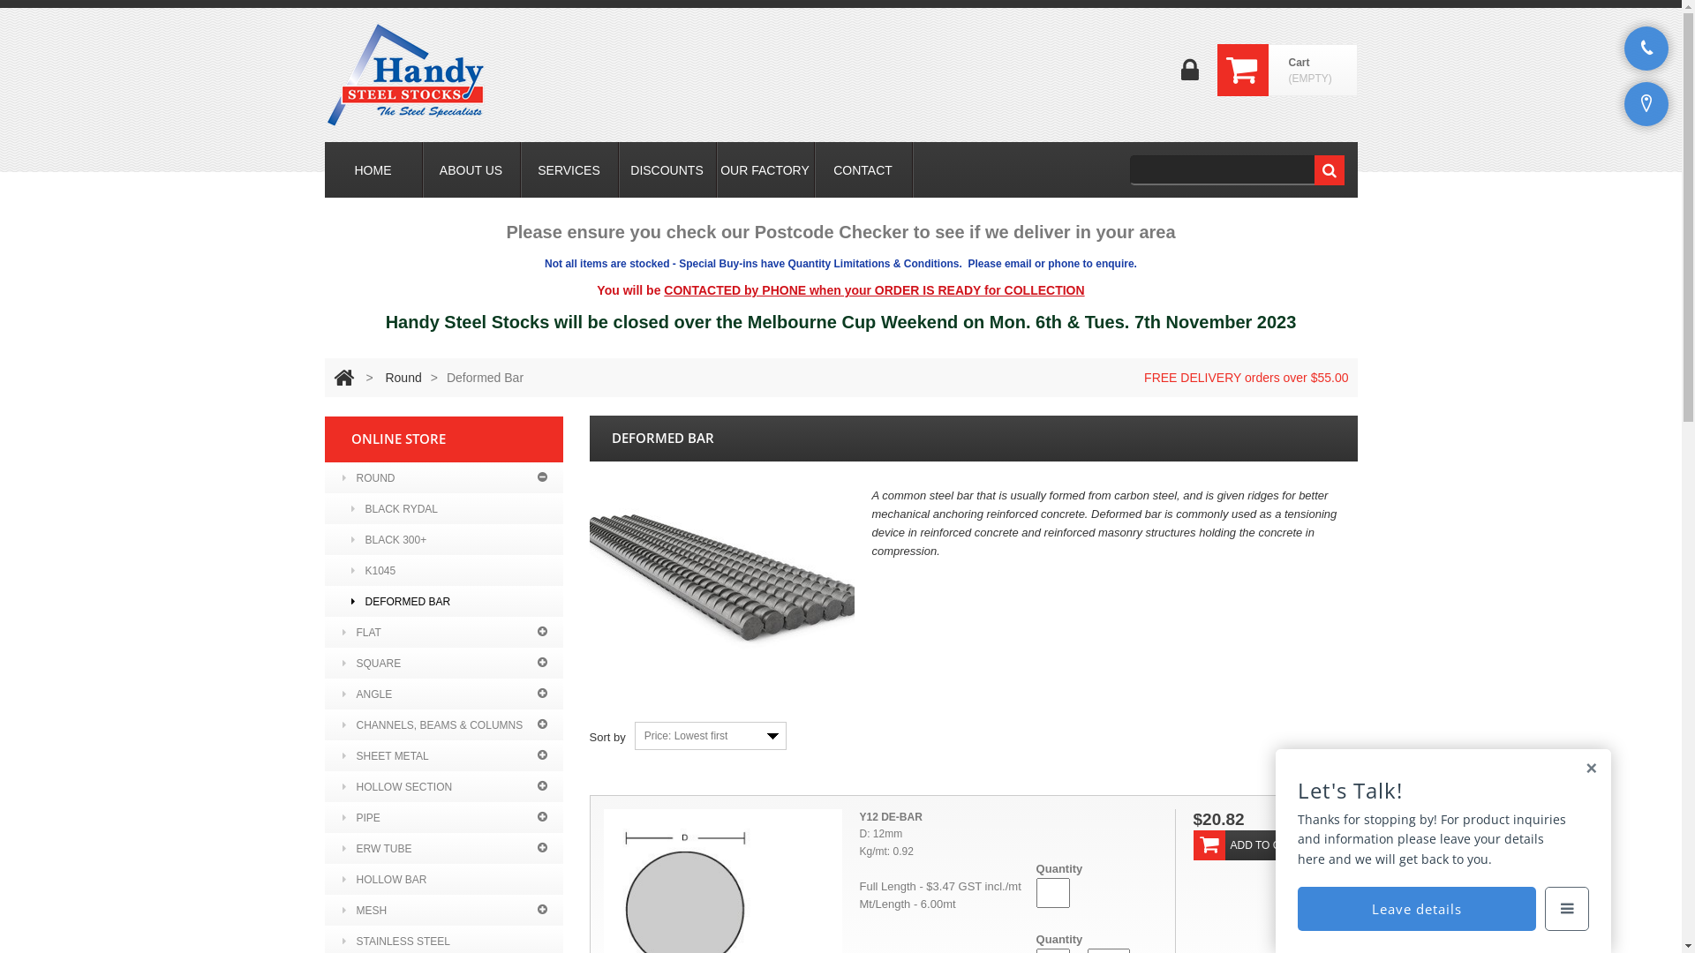 This screenshot has height=953, width=1695. Describe the element at coordinates (1417, 909) in the screenshot. I see `Leave details` at that location.